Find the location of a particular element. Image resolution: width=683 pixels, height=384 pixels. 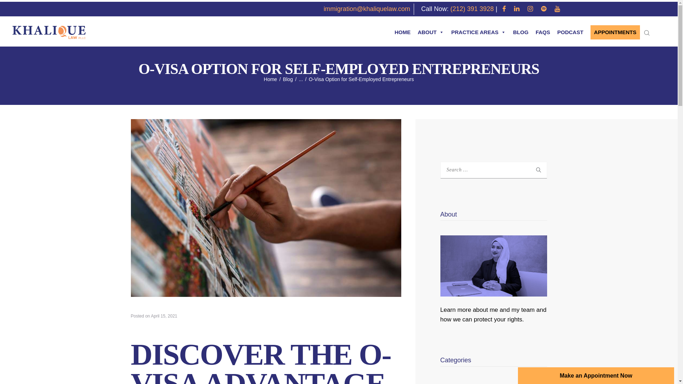

BLOG is located at coordinates (521, 32).